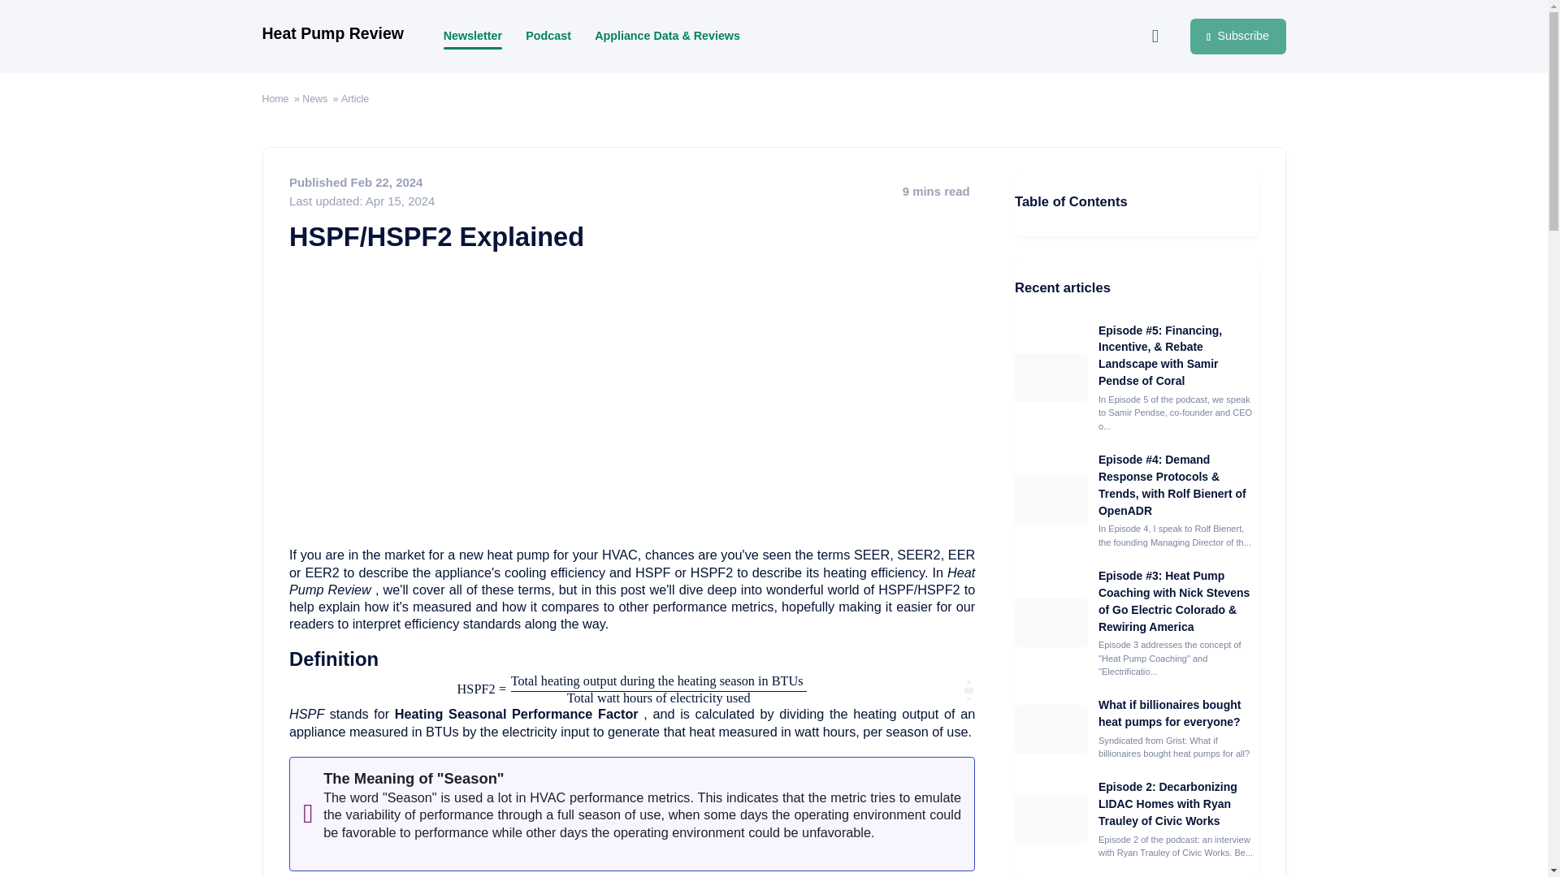 Image resolution: width=1560 pixels, height=877 pixels. Describe the element at coordinates (548, 36) in the screenshot. I see `Podcast` at that location.